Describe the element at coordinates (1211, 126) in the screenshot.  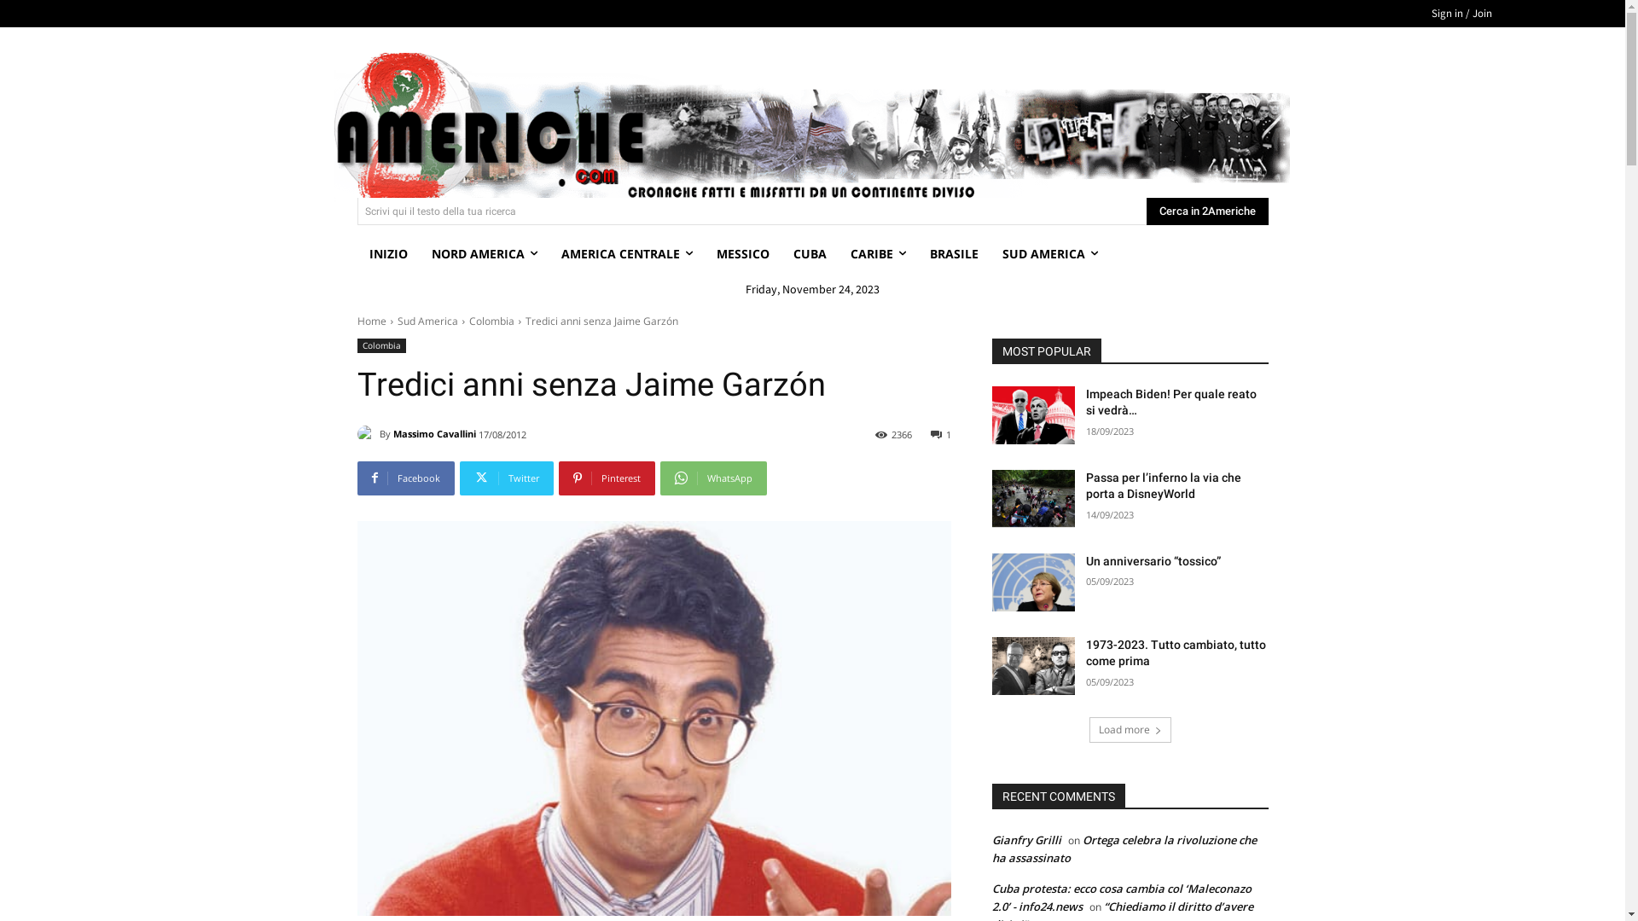
I see `Youtube` at that location.